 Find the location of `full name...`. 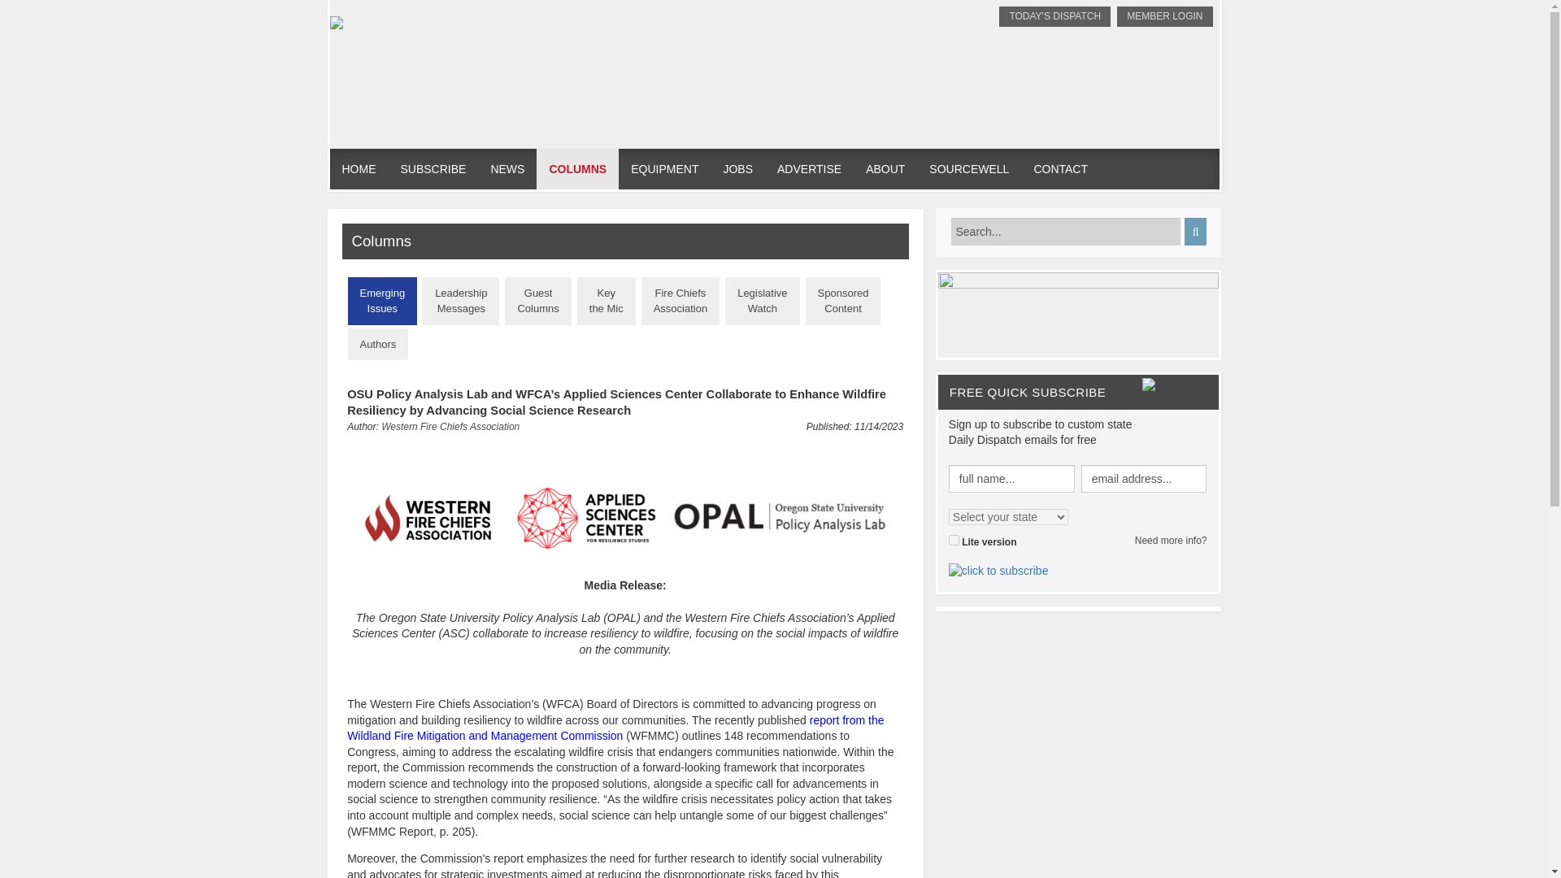

full name... is located at coordinates (663, 169).